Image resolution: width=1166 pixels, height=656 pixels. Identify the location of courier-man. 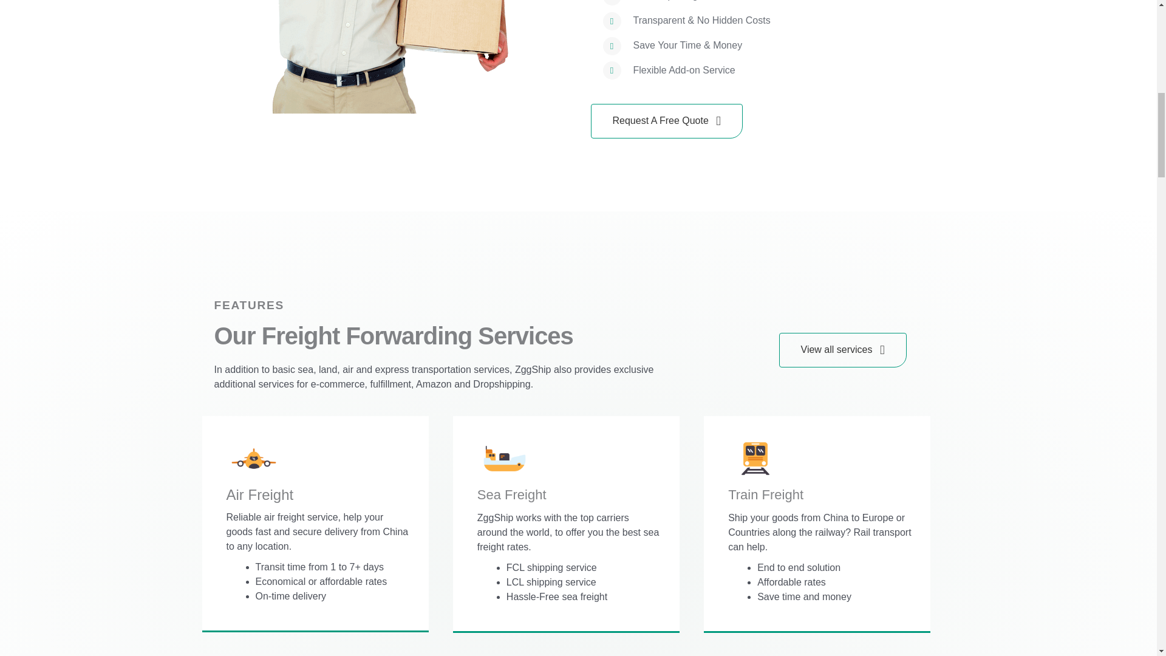
(355, 56).